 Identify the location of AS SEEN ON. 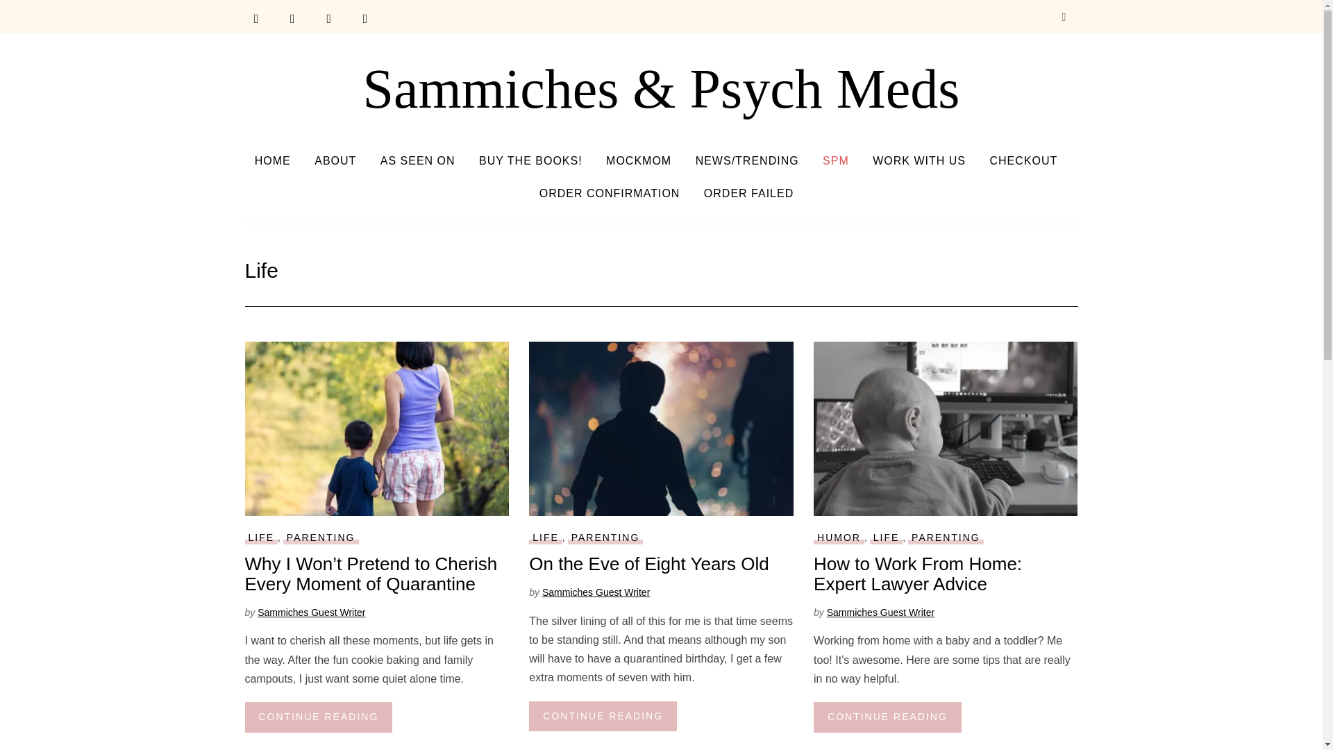
(418, 160).